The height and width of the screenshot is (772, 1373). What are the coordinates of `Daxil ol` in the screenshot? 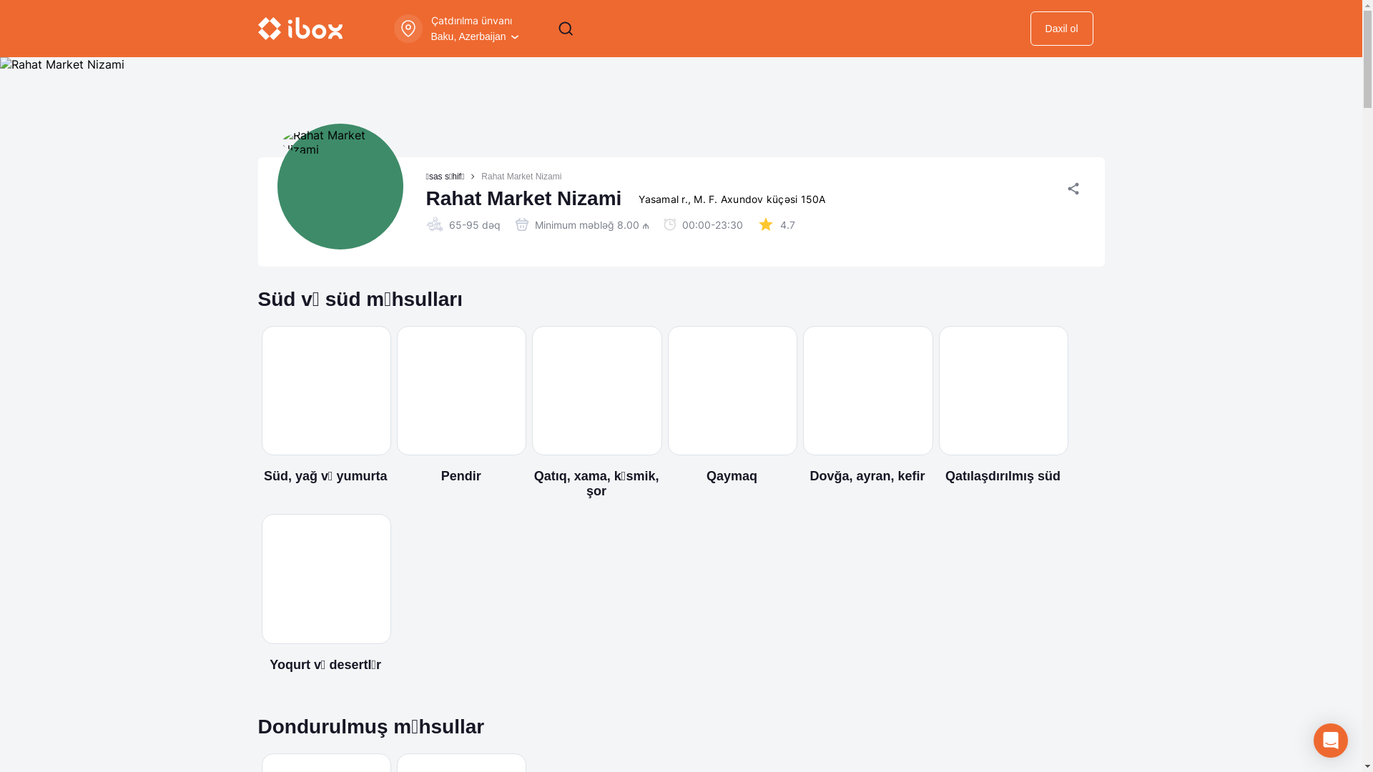 It's located at (1062, 29).